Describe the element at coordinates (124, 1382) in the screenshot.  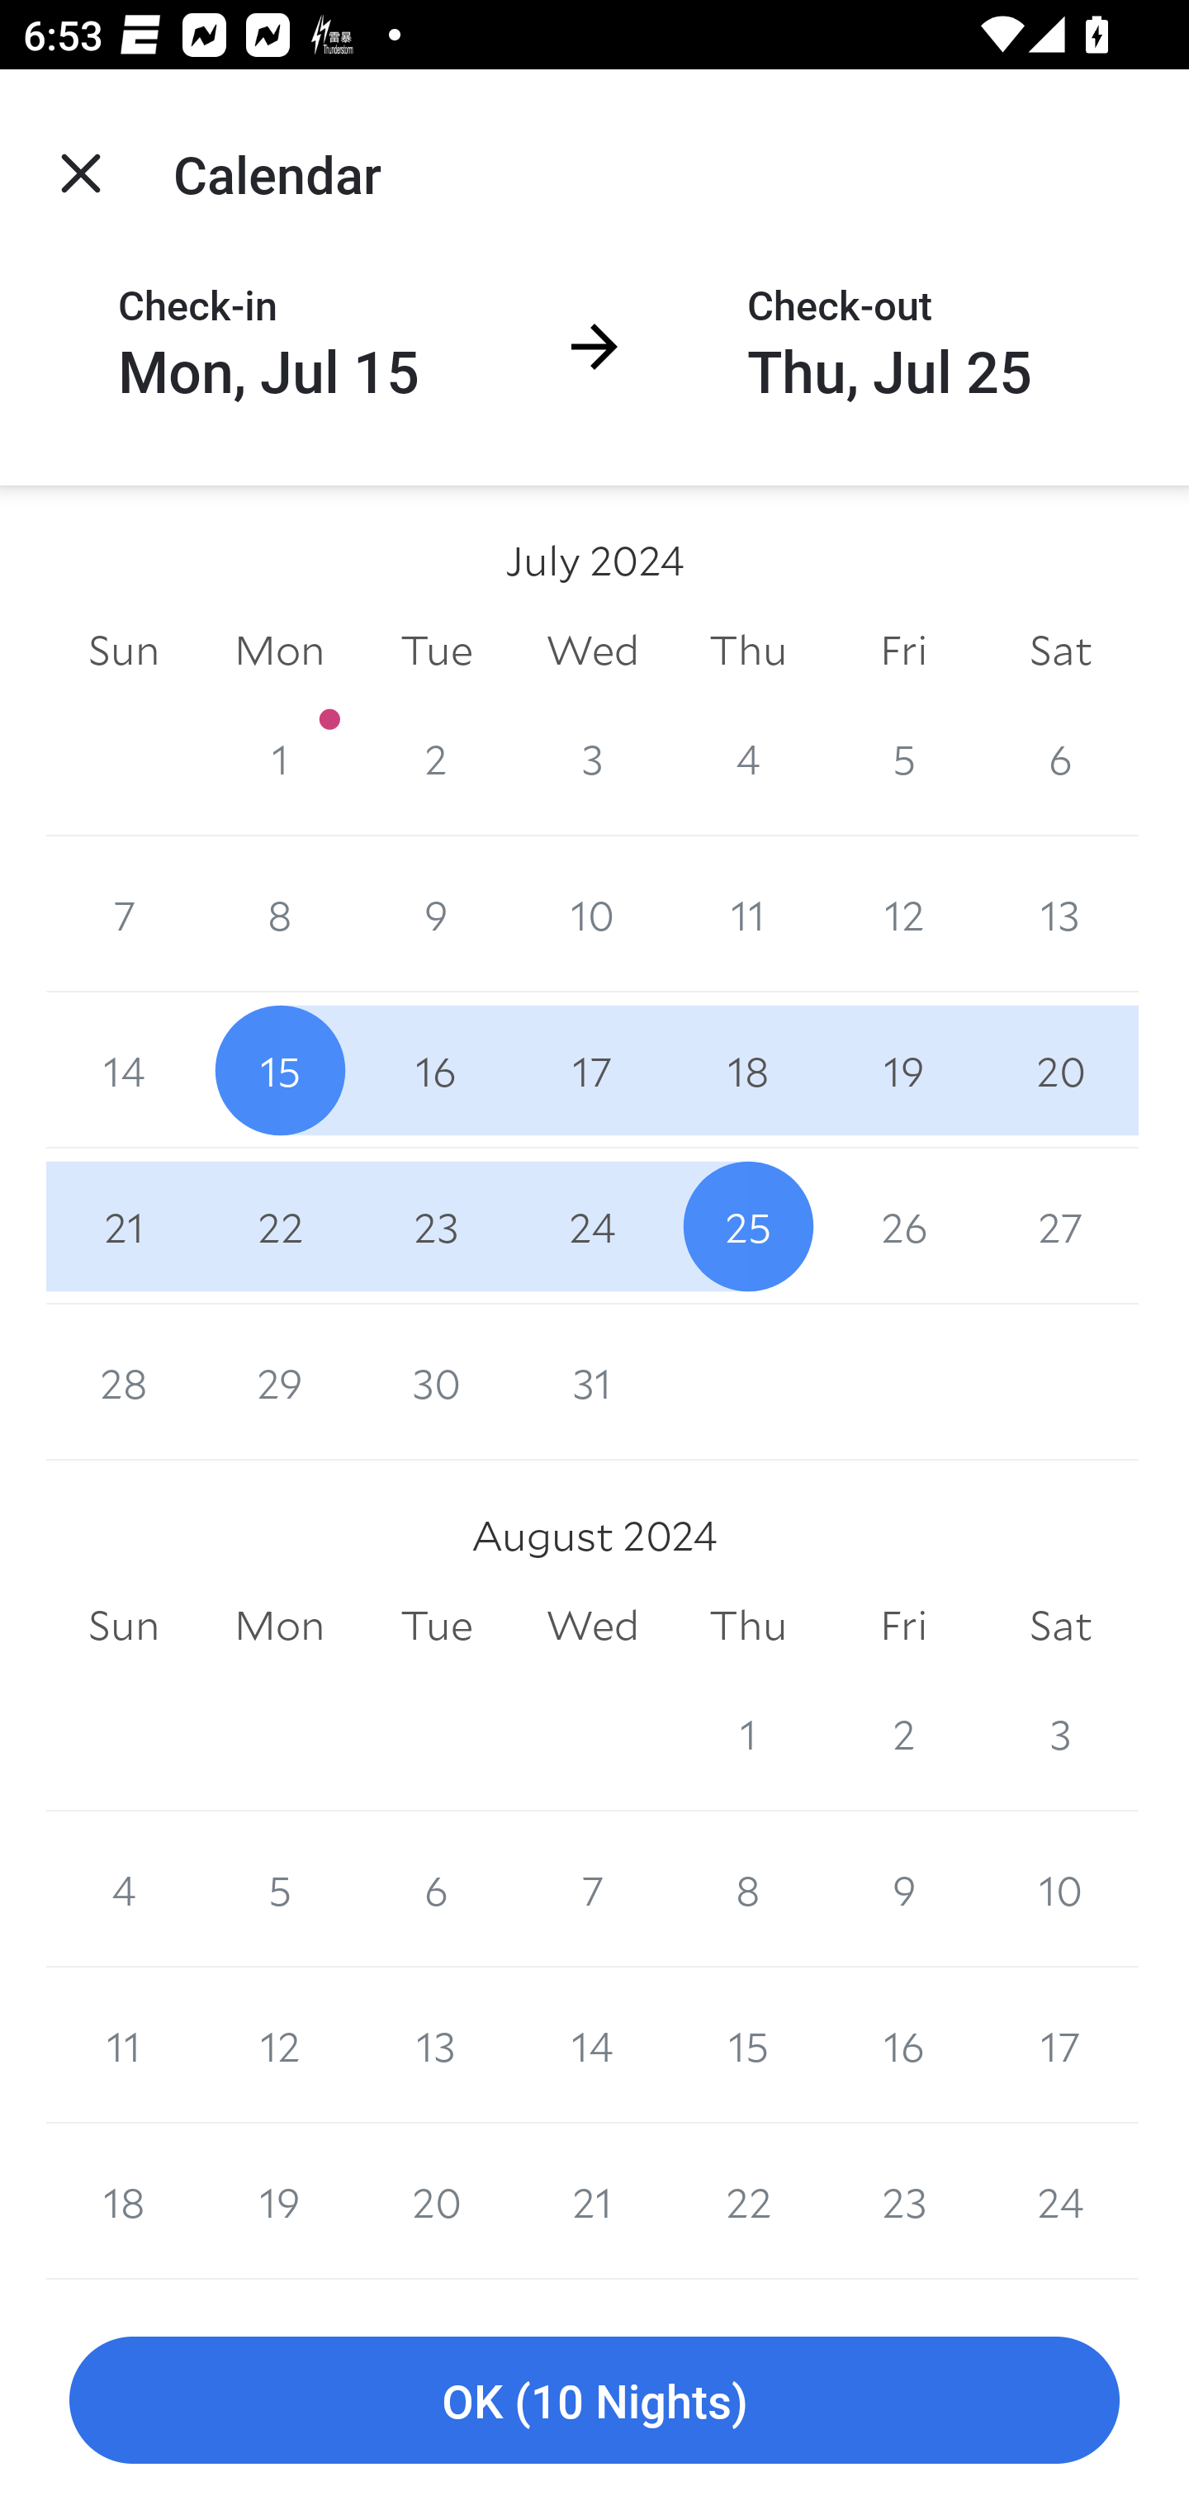
I see `28 28 July 2024` at that location.